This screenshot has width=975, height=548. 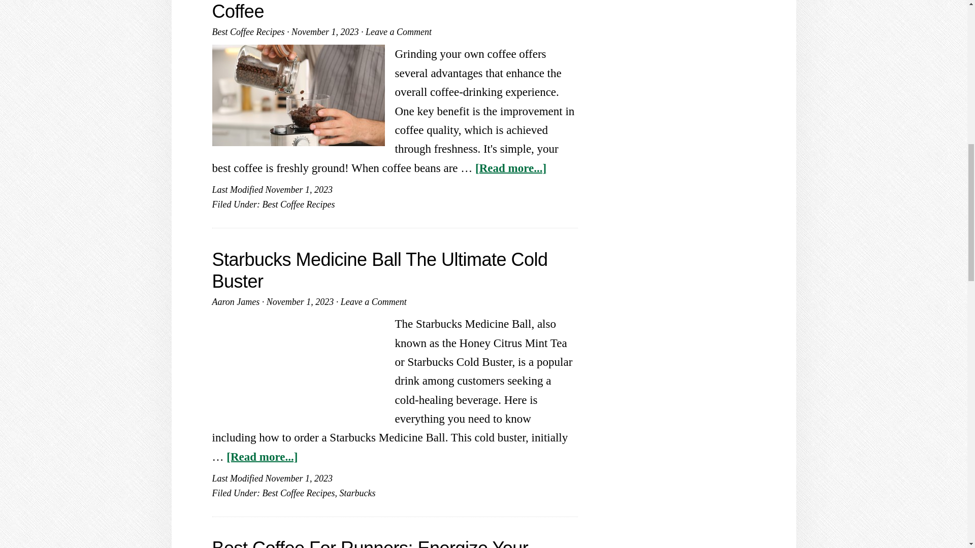 What do you see at coordinates (236, 301) in the screenshot?
I see `Aaron James` at bounding box center [236, 301].